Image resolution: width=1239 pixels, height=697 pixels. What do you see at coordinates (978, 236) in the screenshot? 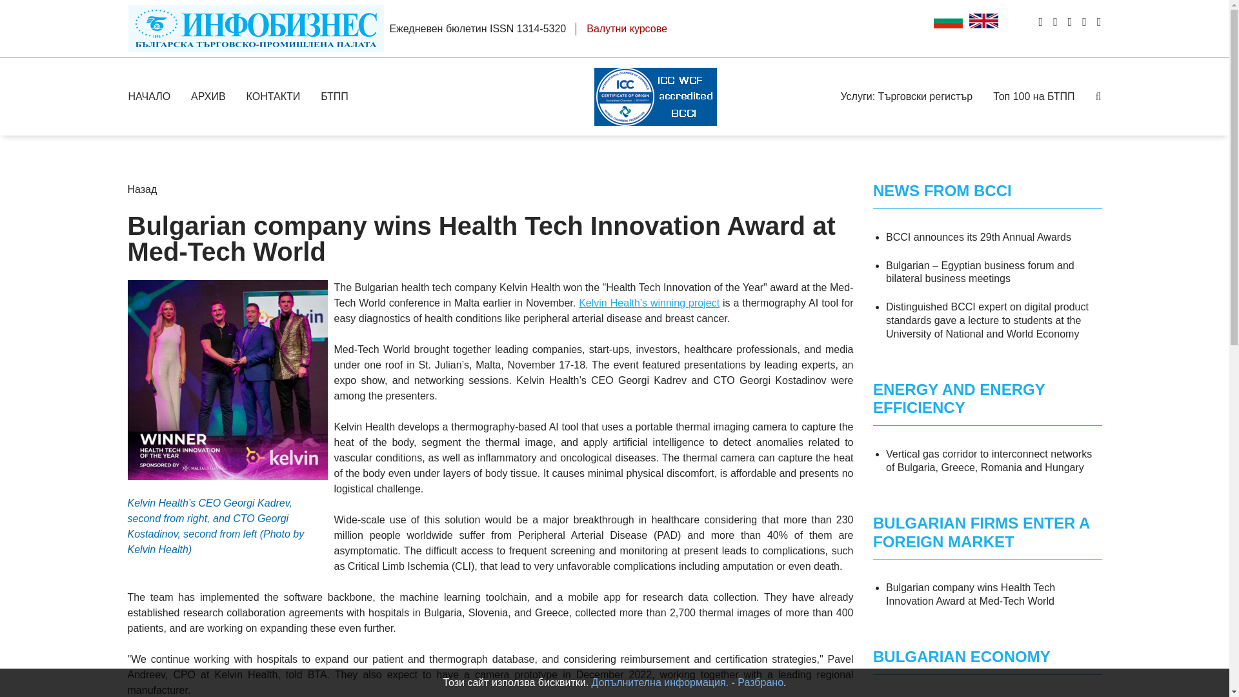
I see `BCCI announces its 29th Annual Awards` at bounding box center [978, 236].